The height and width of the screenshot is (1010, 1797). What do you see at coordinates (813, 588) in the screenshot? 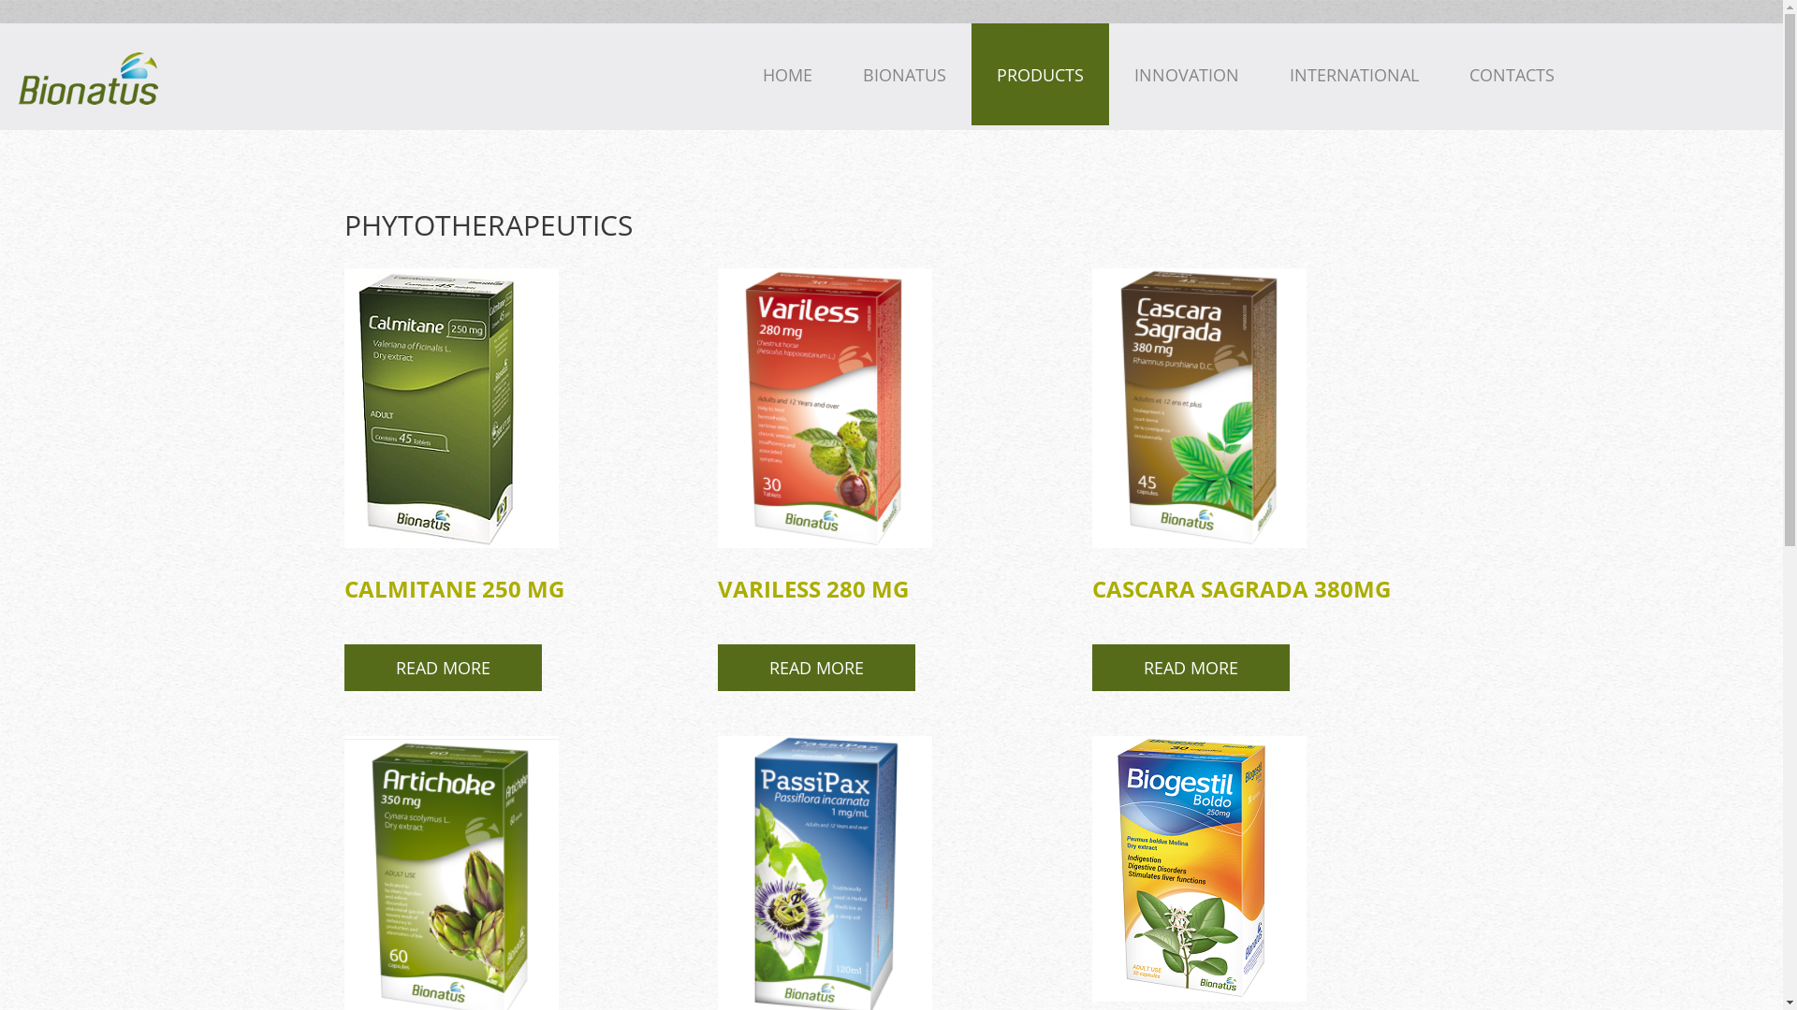
I see `VARILESS 280 MG` at bounding box center [813, 588].